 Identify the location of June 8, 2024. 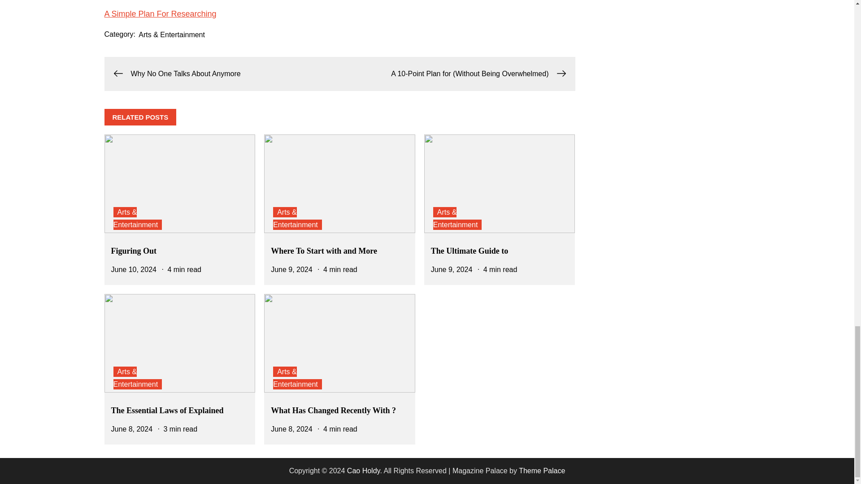
(291, 429).